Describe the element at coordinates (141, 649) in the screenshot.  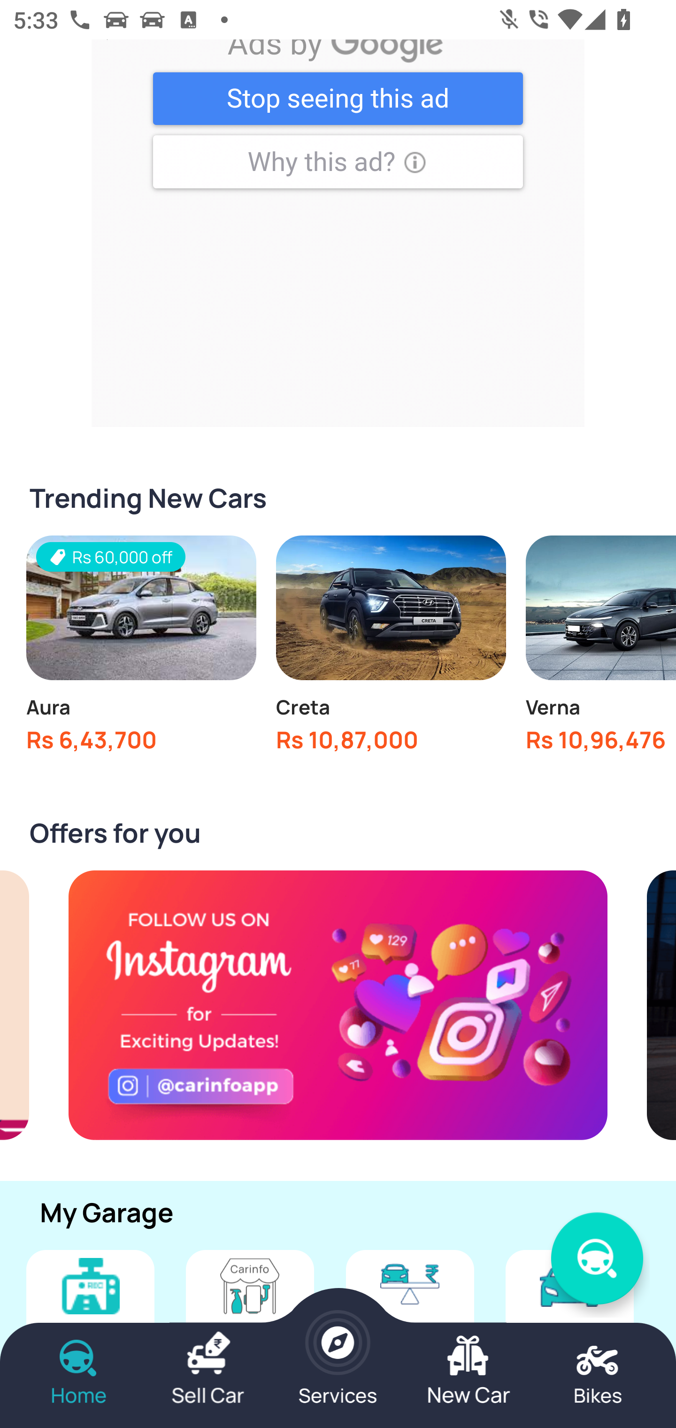
I see `Rs 60,000 off Aura Rs 6,43,700 onwards` at that location.